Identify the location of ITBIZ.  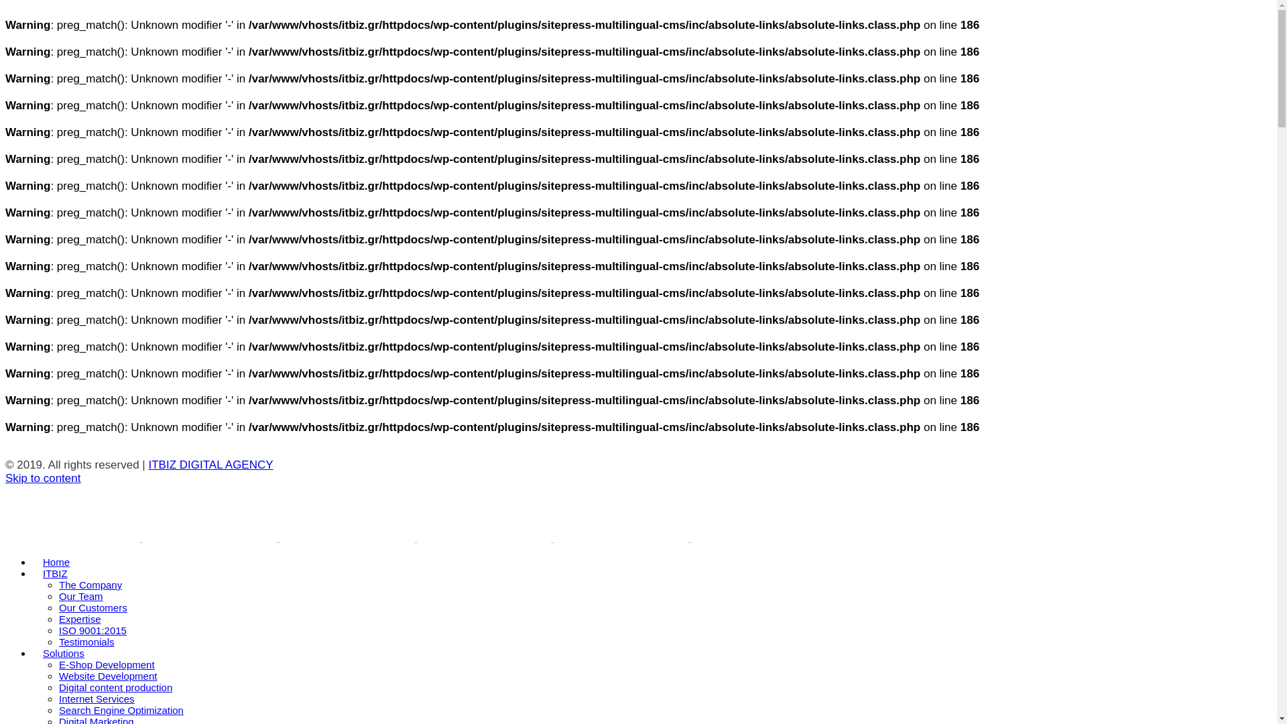
(55, 573).